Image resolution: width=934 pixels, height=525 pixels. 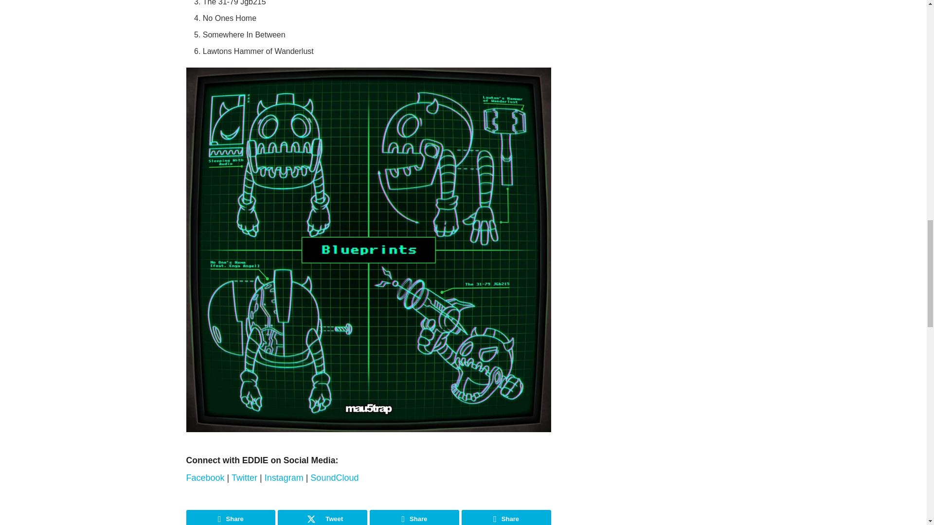 What do you see at coordinates (206, 477) in the screenshot?
I see `Facebook ` at bounding box center [206, 477].